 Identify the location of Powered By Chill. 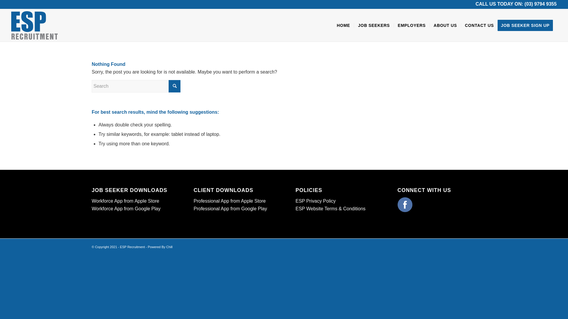
(160, 247).